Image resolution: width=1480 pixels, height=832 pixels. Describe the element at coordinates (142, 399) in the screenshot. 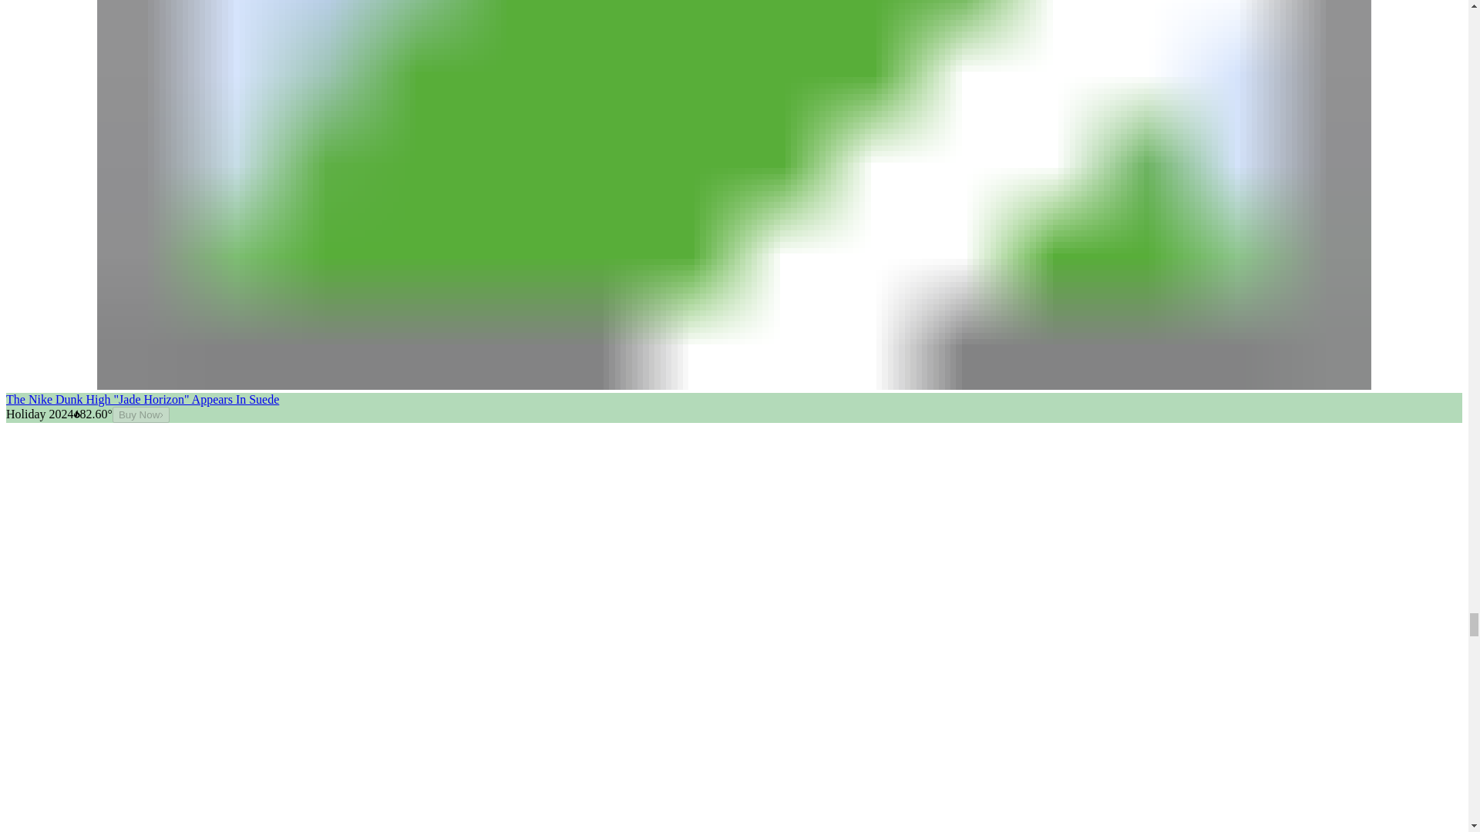

I see `The Nike Dunk High "Jade Horizon" Appears In Suede` at that location.